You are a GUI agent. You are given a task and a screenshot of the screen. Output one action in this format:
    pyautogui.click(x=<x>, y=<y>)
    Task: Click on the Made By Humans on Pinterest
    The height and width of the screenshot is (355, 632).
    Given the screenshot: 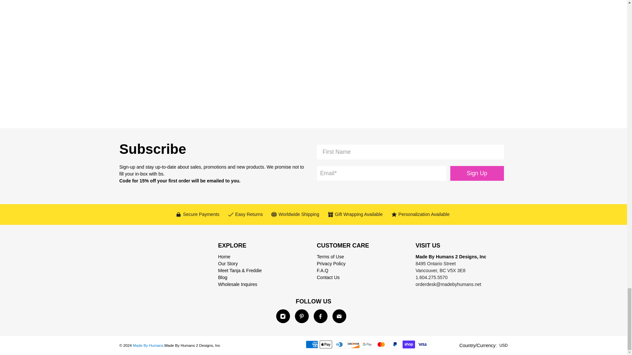 What is the action you would take?
    pyautogui.click(x=302, y=316)
    